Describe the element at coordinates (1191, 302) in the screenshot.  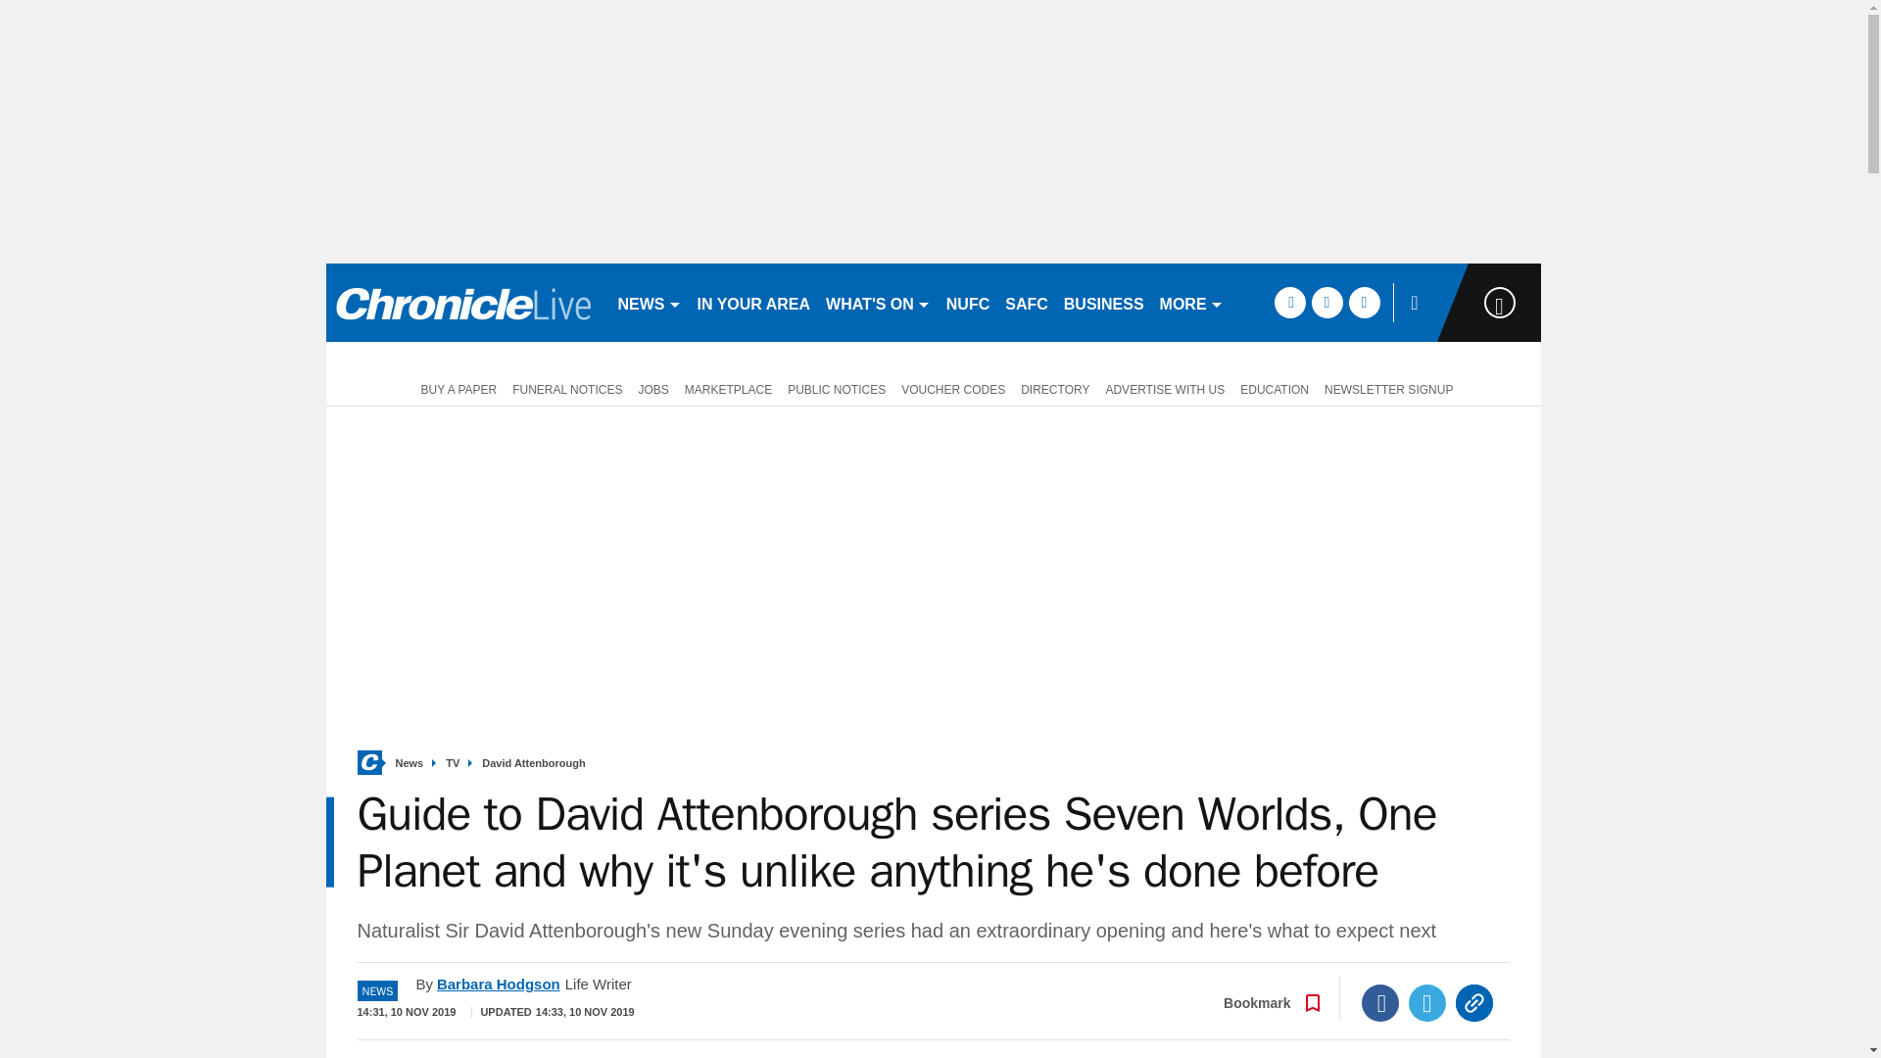
I see `MORE` at that location.